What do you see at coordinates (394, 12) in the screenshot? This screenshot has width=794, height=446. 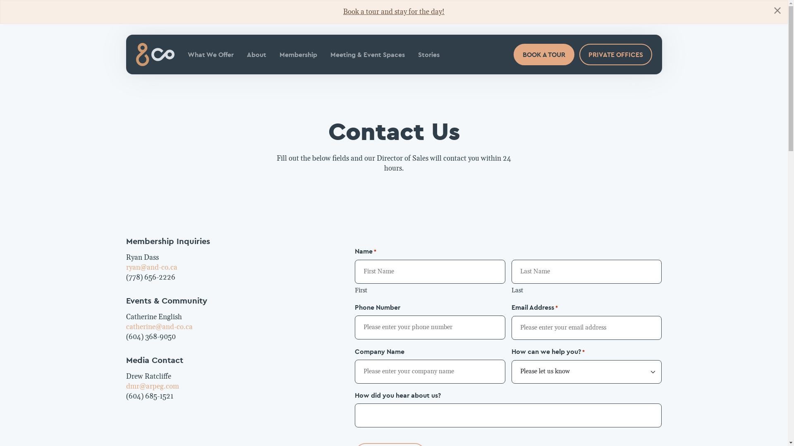 I see `Book a tour and stay for the day!` at bounding box center [394, 12].